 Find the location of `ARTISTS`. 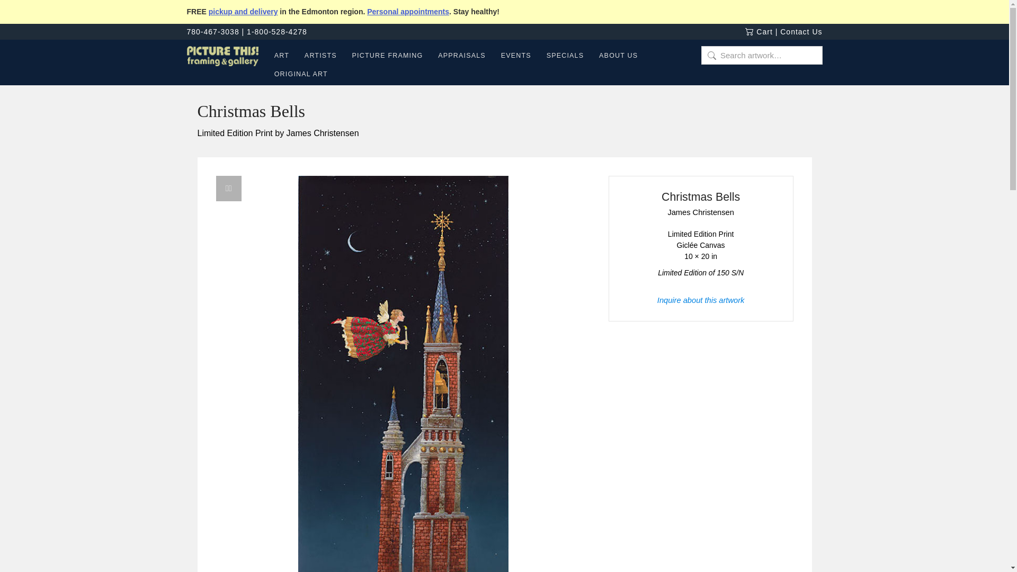

ARTISTS is located at coordinates (320, 57).